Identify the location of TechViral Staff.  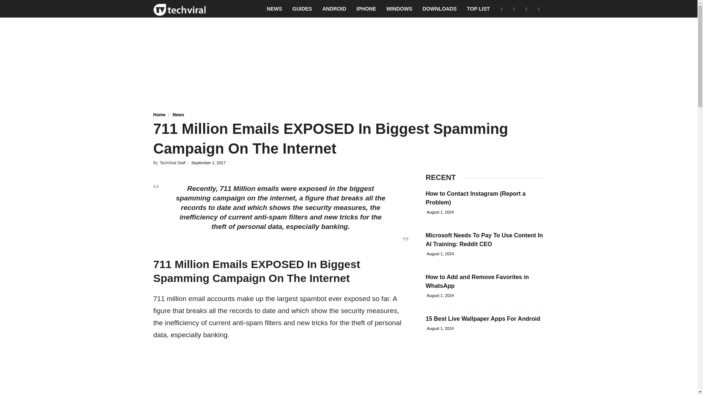
(172, 162).